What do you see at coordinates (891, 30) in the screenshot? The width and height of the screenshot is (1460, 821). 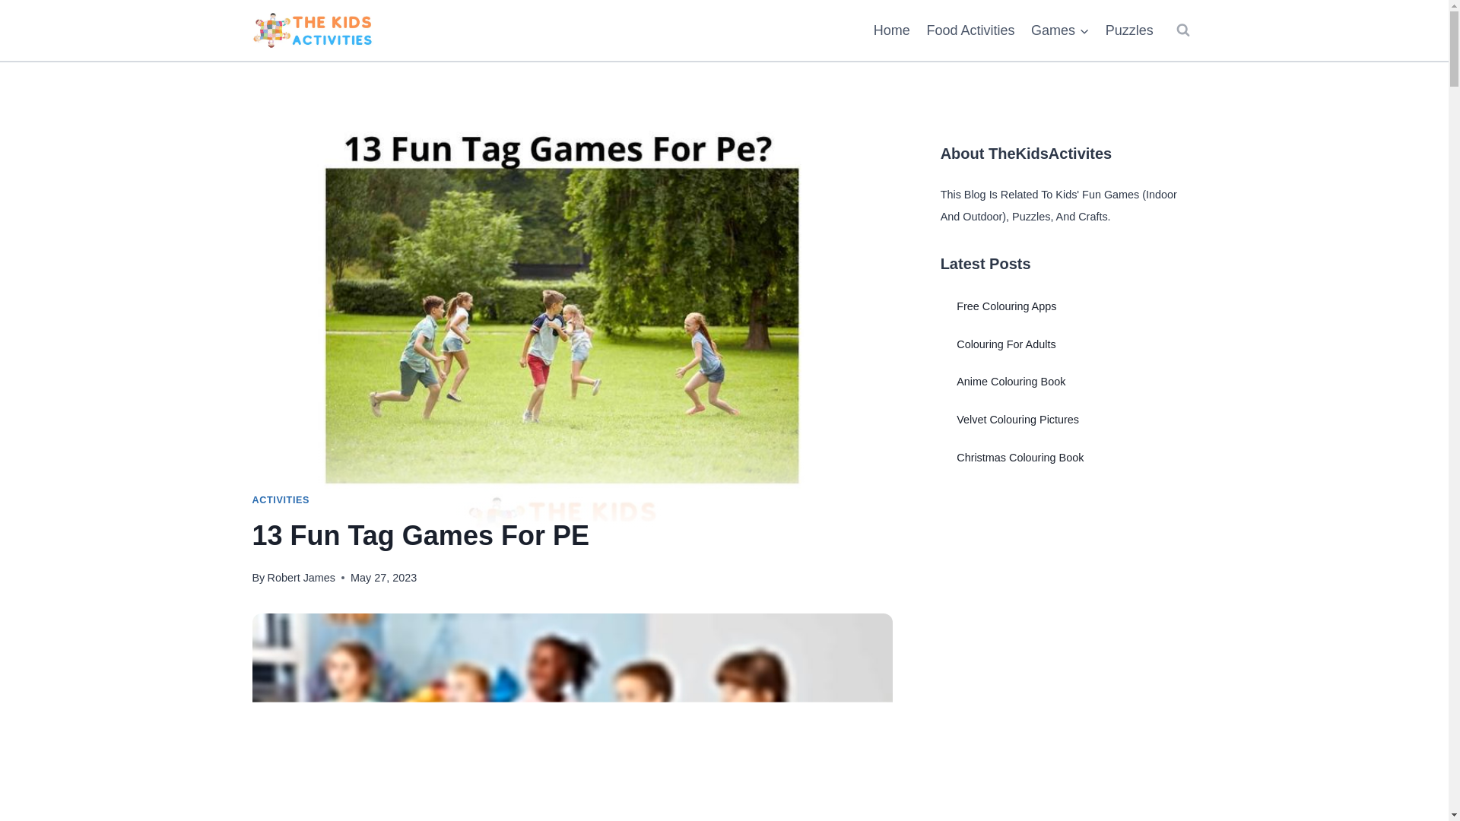 I see `Home` at bounding box center [891, 30].